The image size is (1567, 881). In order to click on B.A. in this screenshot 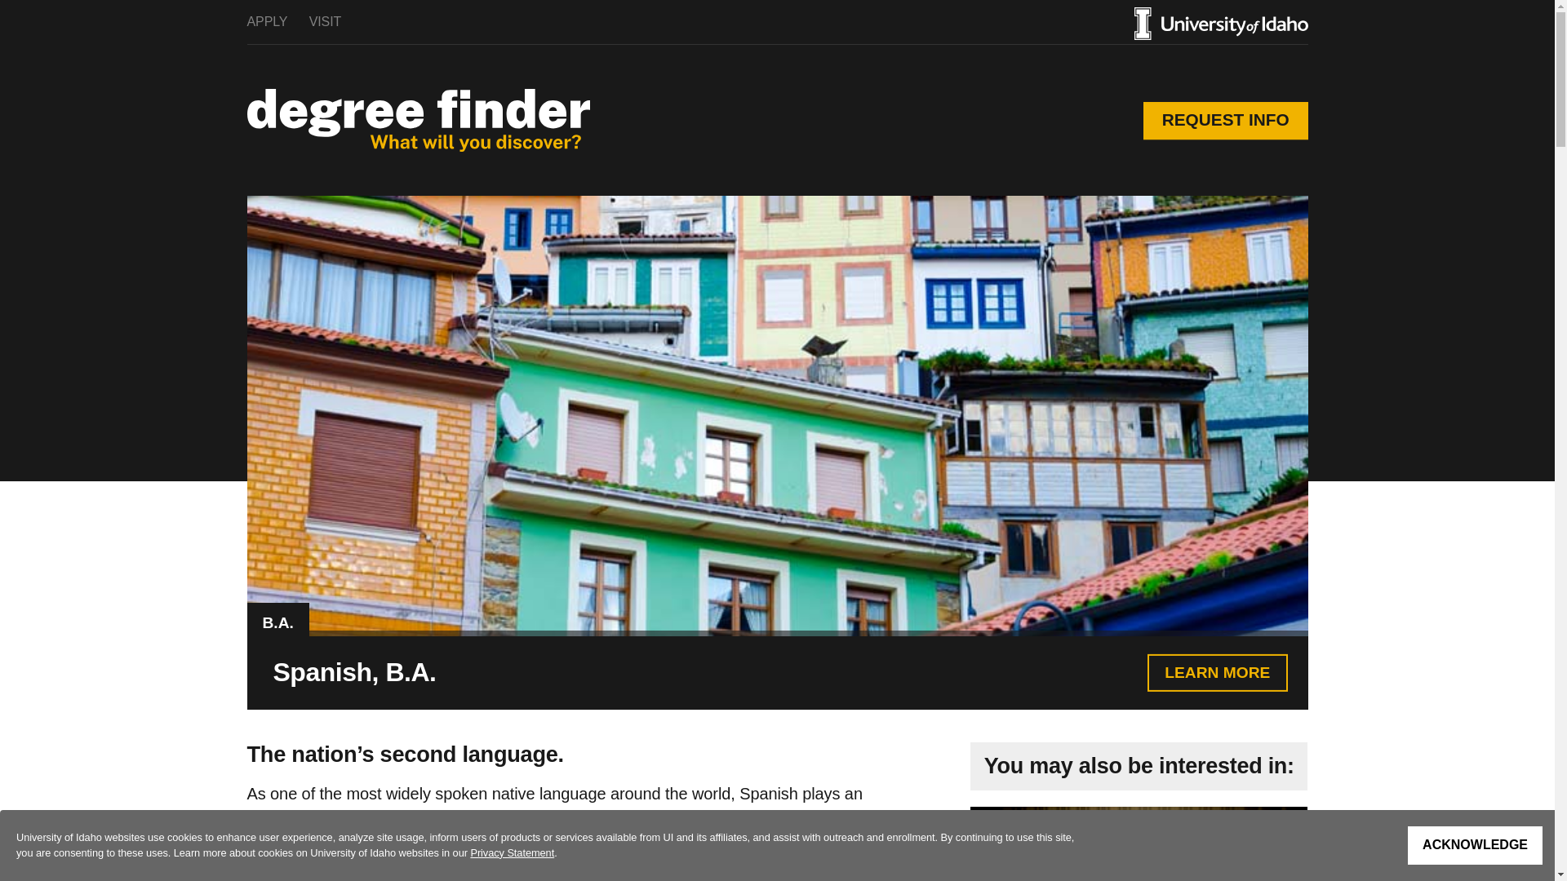, I will do `click(277, 622)`.